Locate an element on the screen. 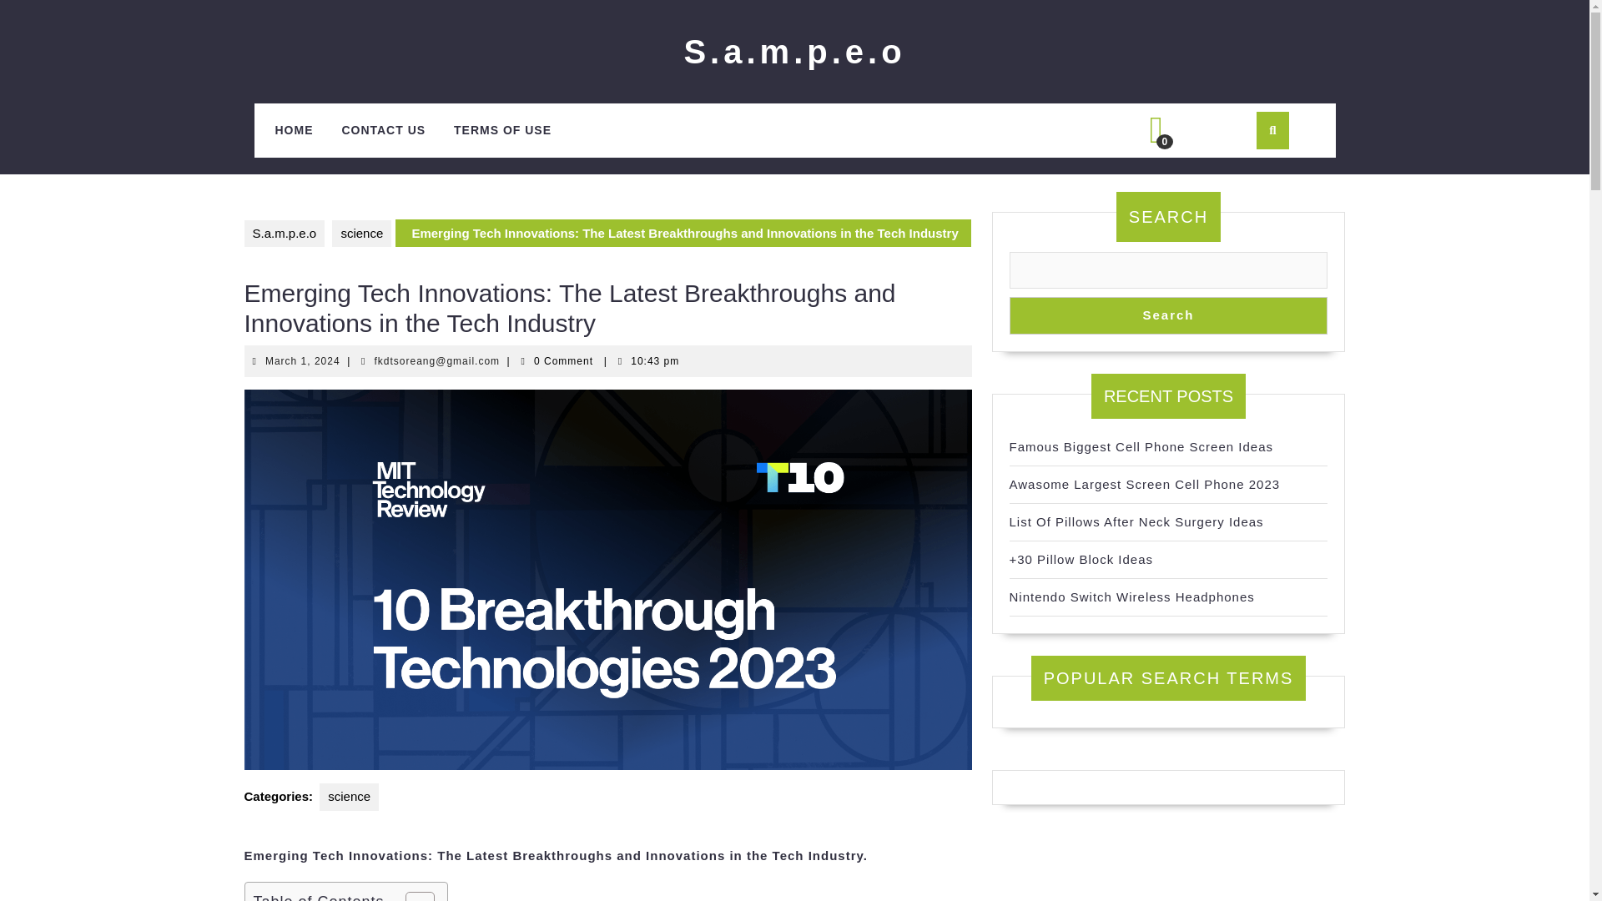  TERMS OF USE is located at coordinates (284, 234).